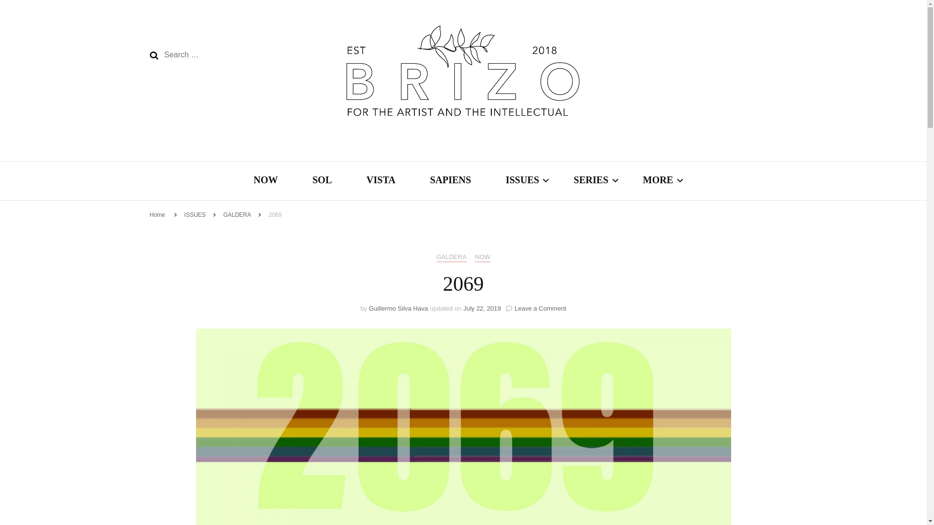 This screenshot has width=934, height=525. Describe the element at coordinates (154, 55) in the screenshot. I see `Search` at that location.